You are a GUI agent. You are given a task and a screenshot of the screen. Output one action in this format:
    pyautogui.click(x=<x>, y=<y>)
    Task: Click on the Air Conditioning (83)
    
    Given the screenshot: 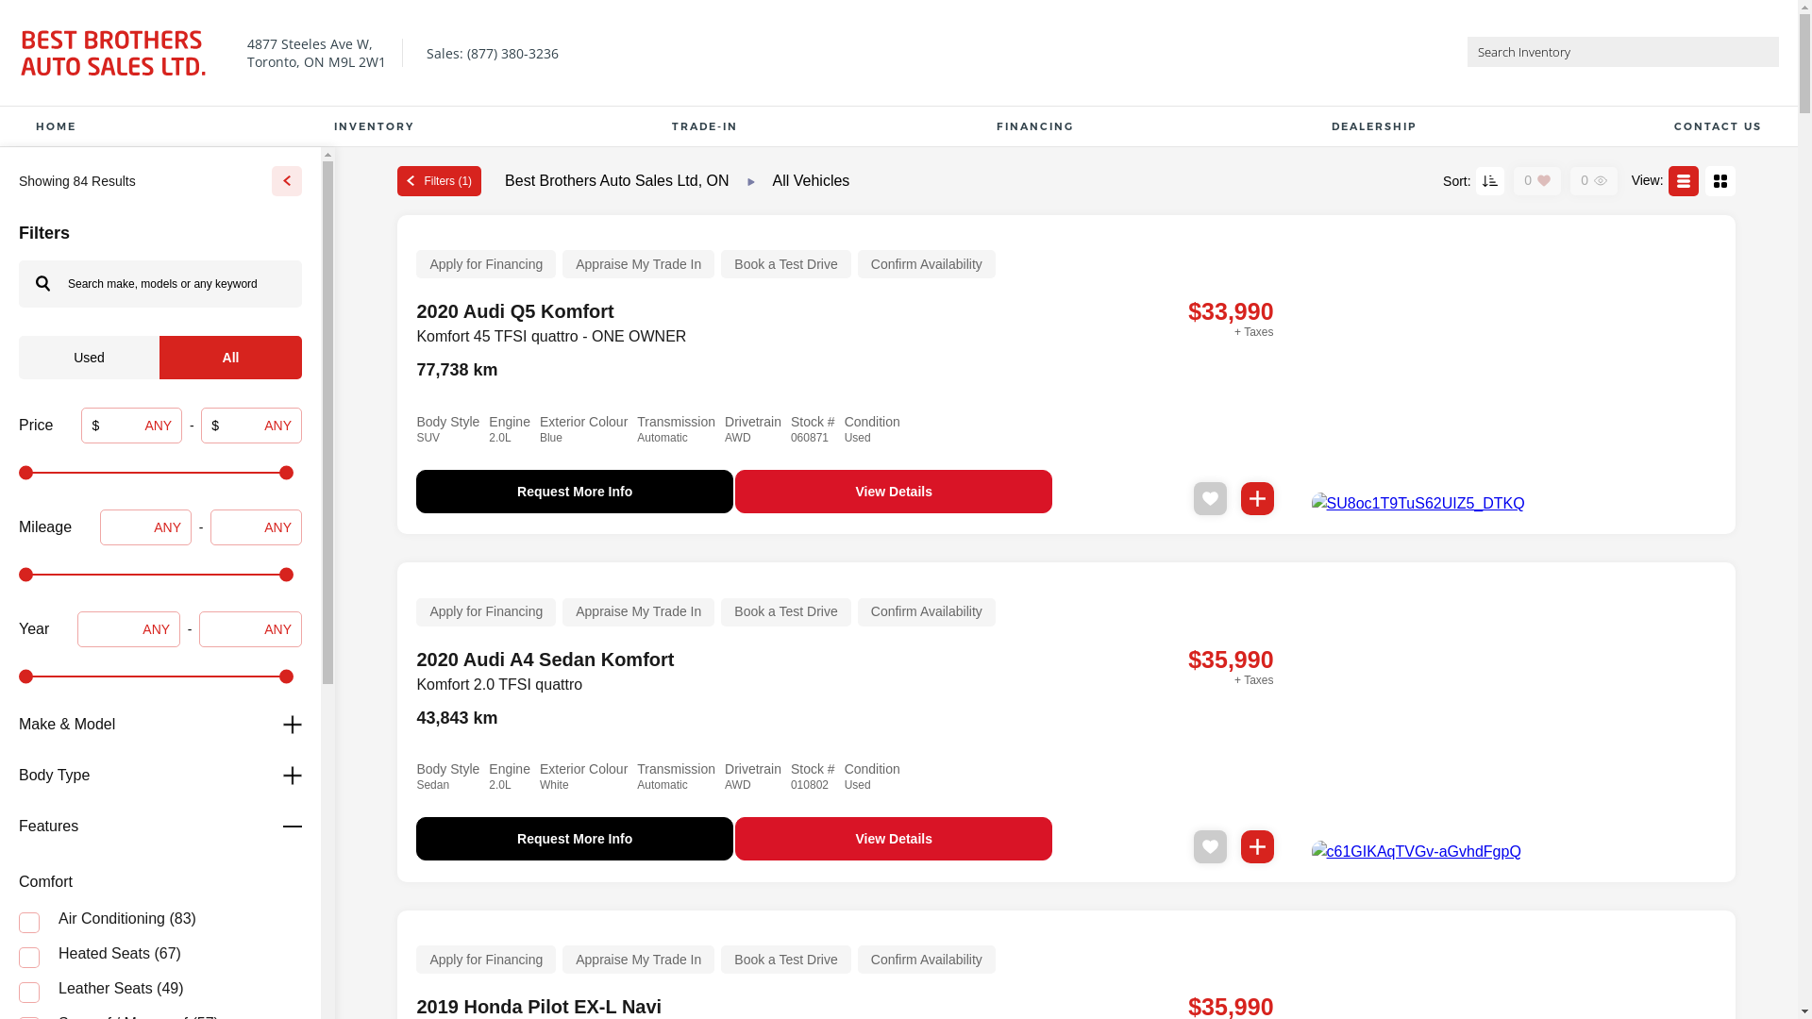 What is the action you would take?
    pyautogui.click(x=160, y=921)
    